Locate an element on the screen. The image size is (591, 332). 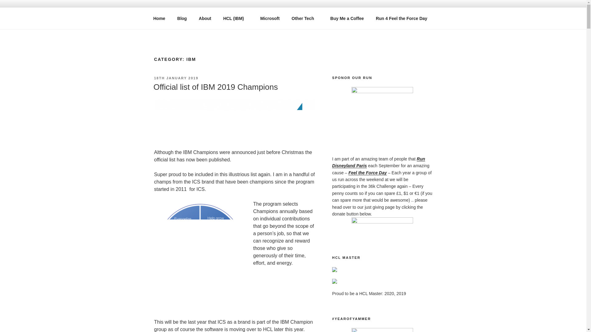
Run 4 Feel the Force Day is located at coordinates (401, 18).